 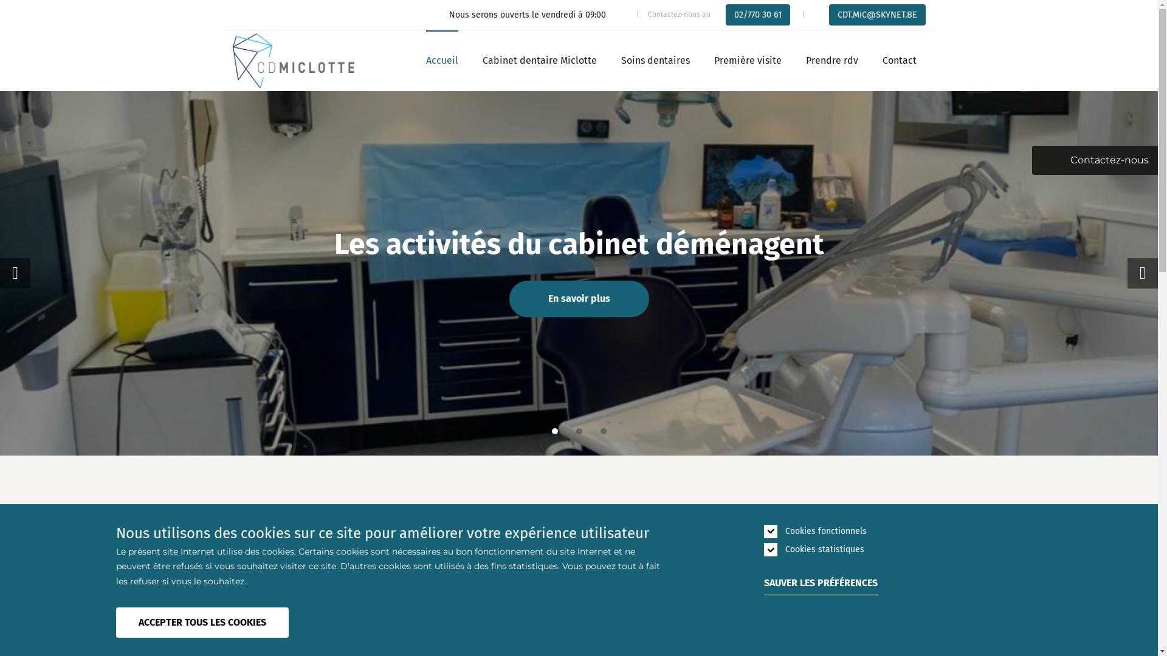 I want to click on RETIRER LE CONSENTEMENT, so click(x=311, y=617).